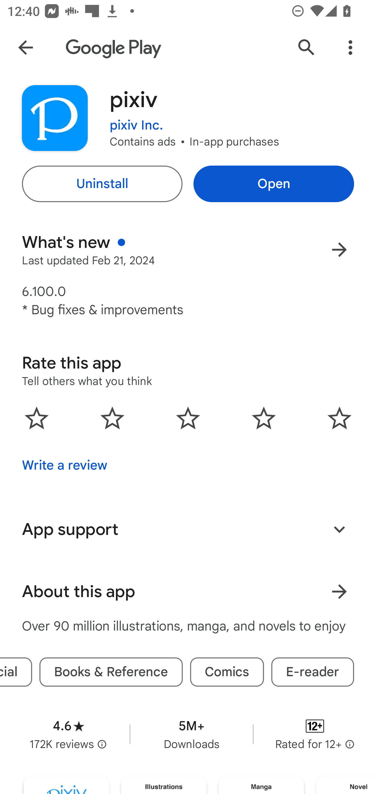  I want to click on Open, so click(274, 184).